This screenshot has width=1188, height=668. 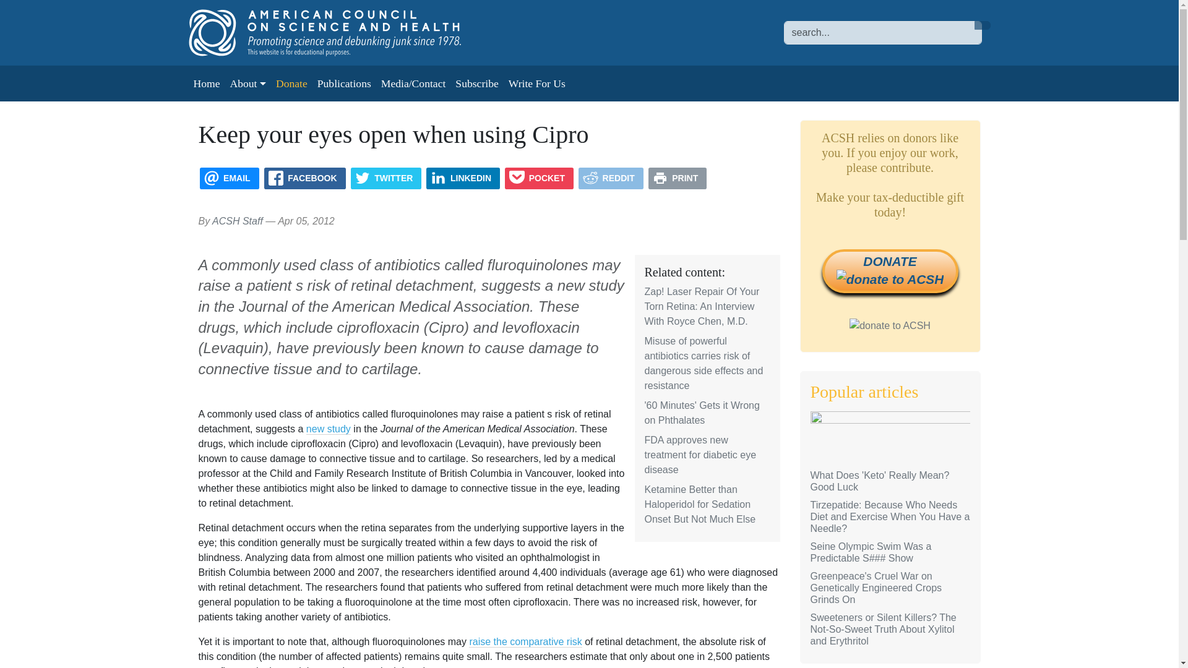 I want to click on ACSH Staff, so click(x=238, y=221).